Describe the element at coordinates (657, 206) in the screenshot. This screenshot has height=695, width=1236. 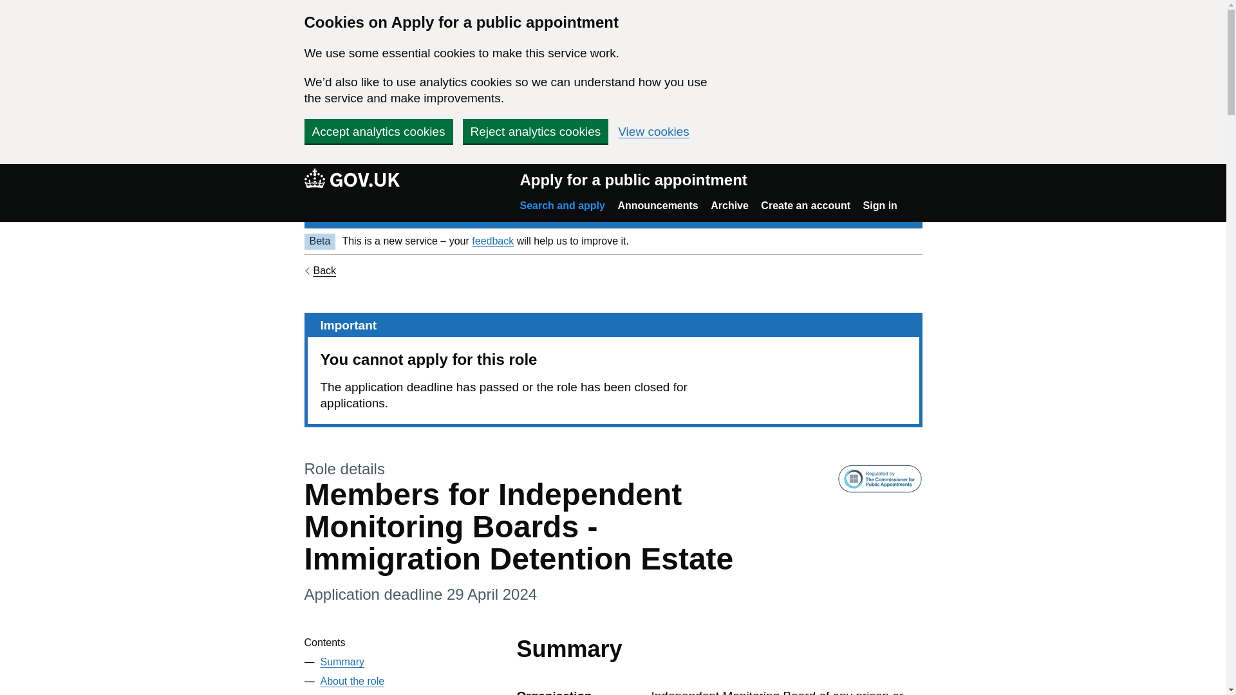
I see `Announcements` at that location.